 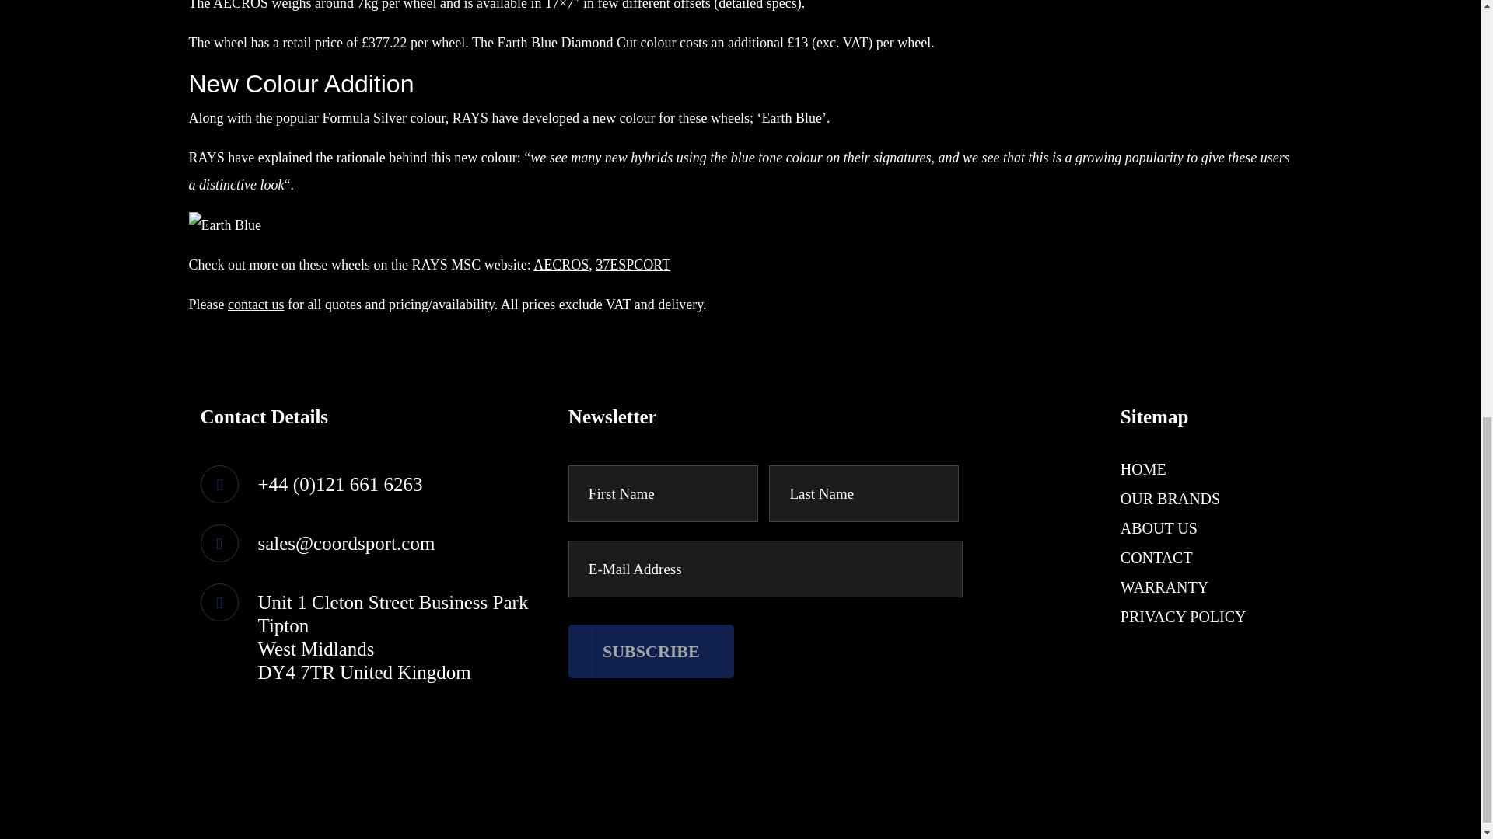 What do you see at coordinates (1157, 558) in the screenshot?
I see `CONTACT` at bounding box center [1157, 558].